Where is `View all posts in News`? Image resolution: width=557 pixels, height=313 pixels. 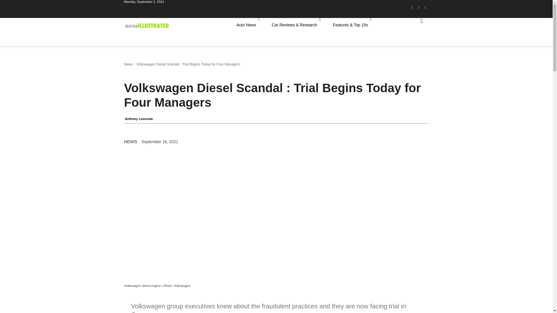 View all posts in News is located at coordinates (129, 64).